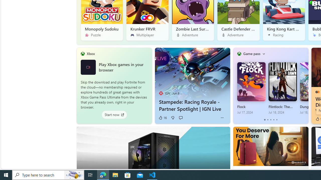 The image size is (321, 180). What do you see at coordinates (192, 76) in the screenshot?
I see `Stampede: Racing Royale - Partner Spotlight | IGN Live` at bounding box center [192, 76].